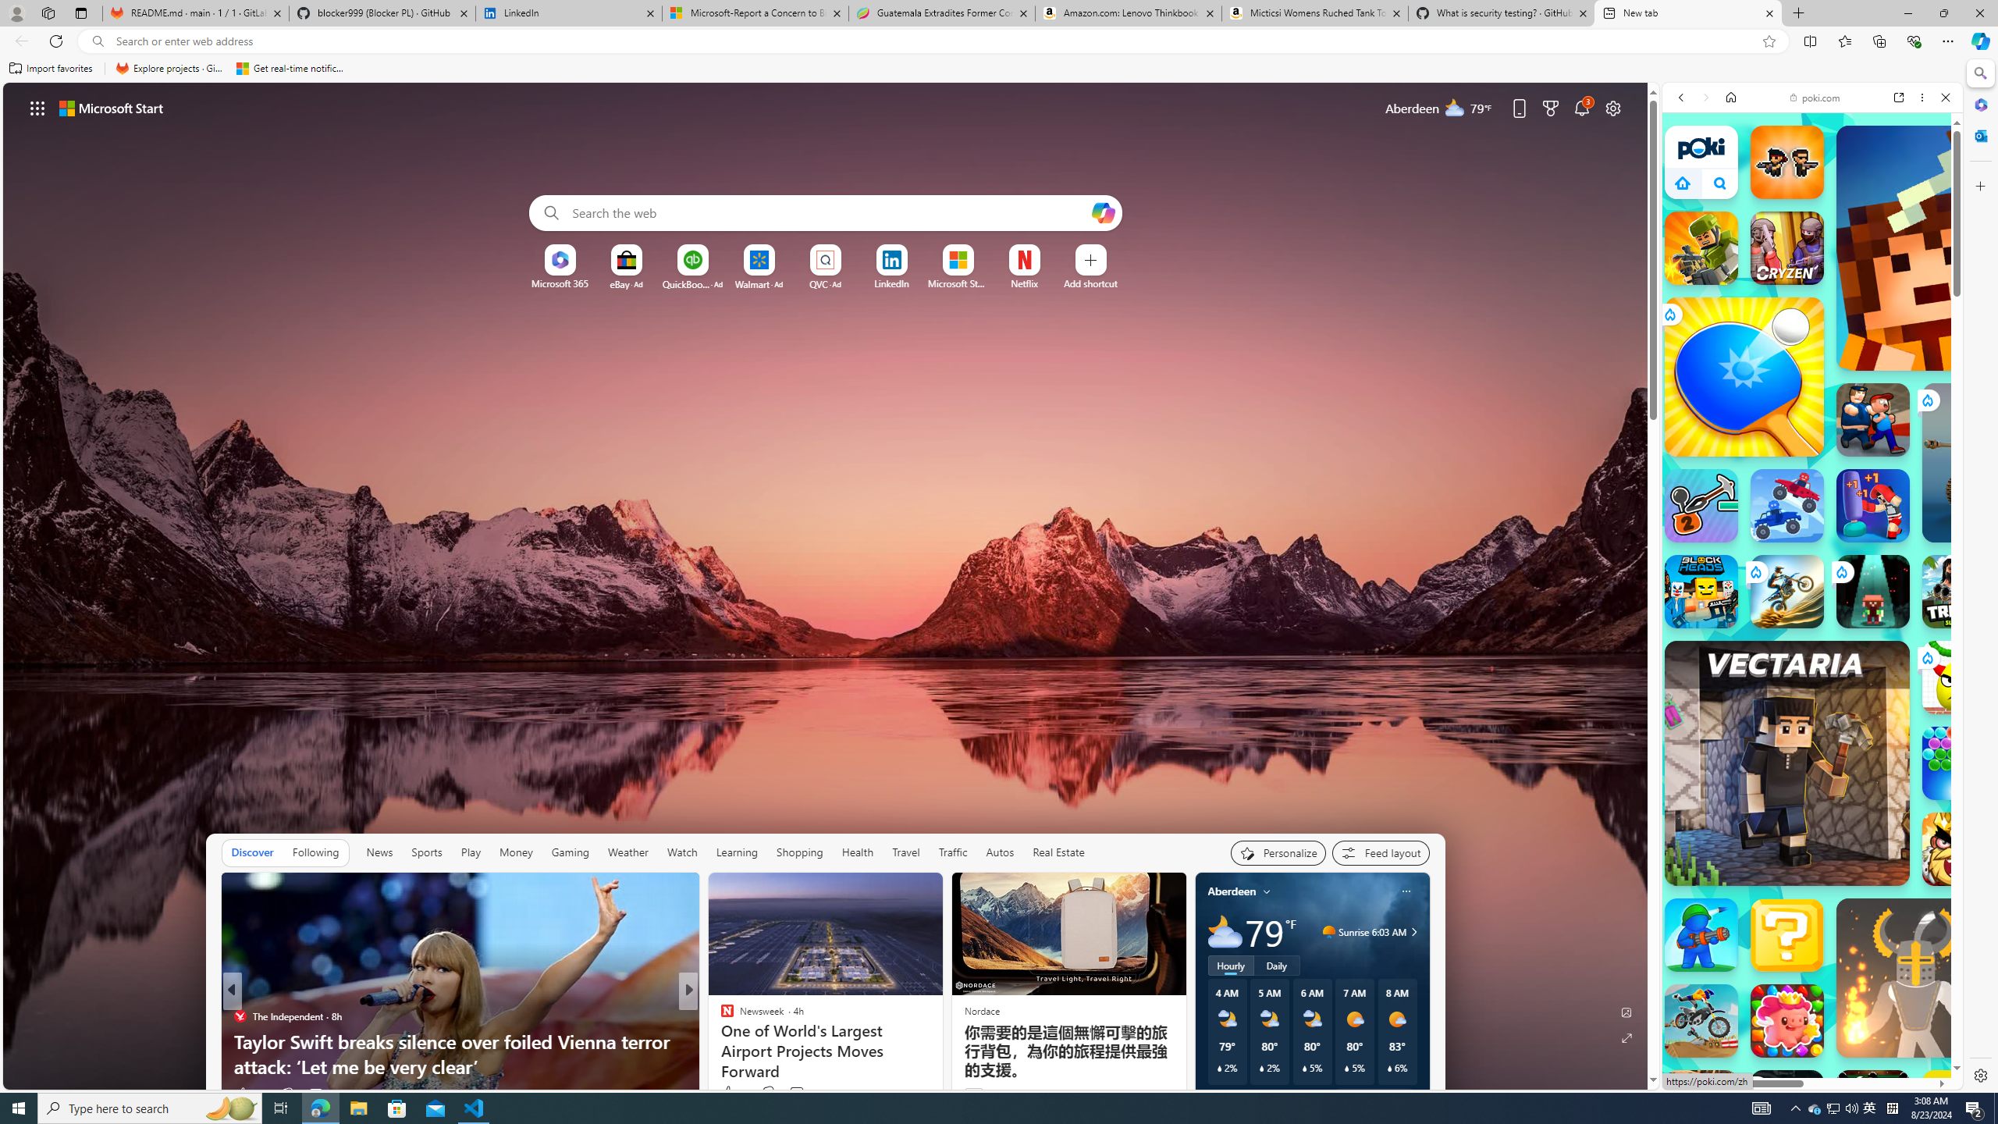 The height and width of the screenshot is (1124, 1998). What do you see at coordinates (1787, 506) in the screenshot?
I see `Battle Wheels` at bounding box center [1787, 506].